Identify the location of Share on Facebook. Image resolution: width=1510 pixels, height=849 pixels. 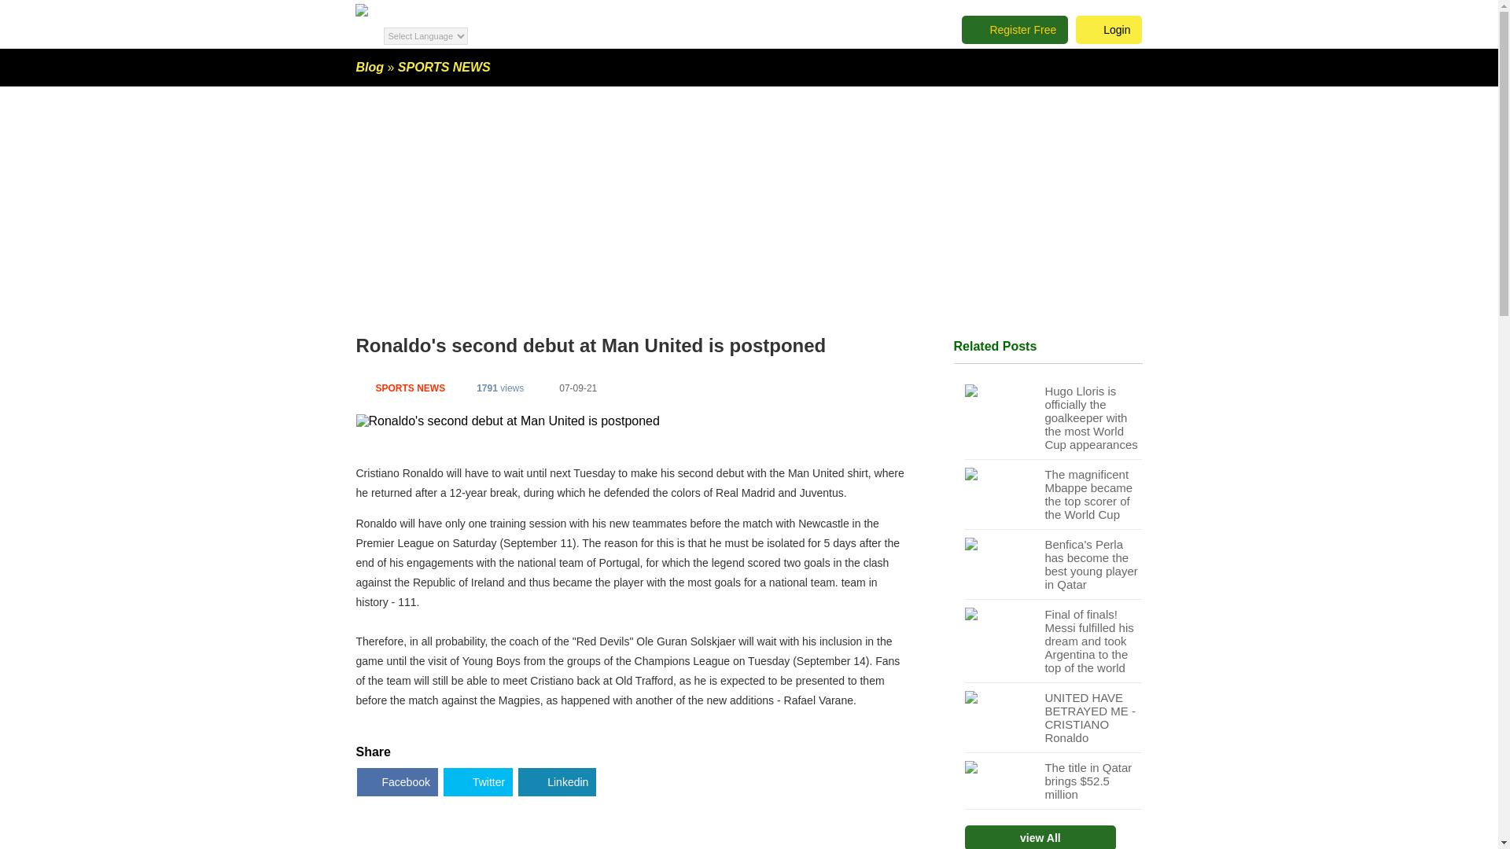
(396, 782).